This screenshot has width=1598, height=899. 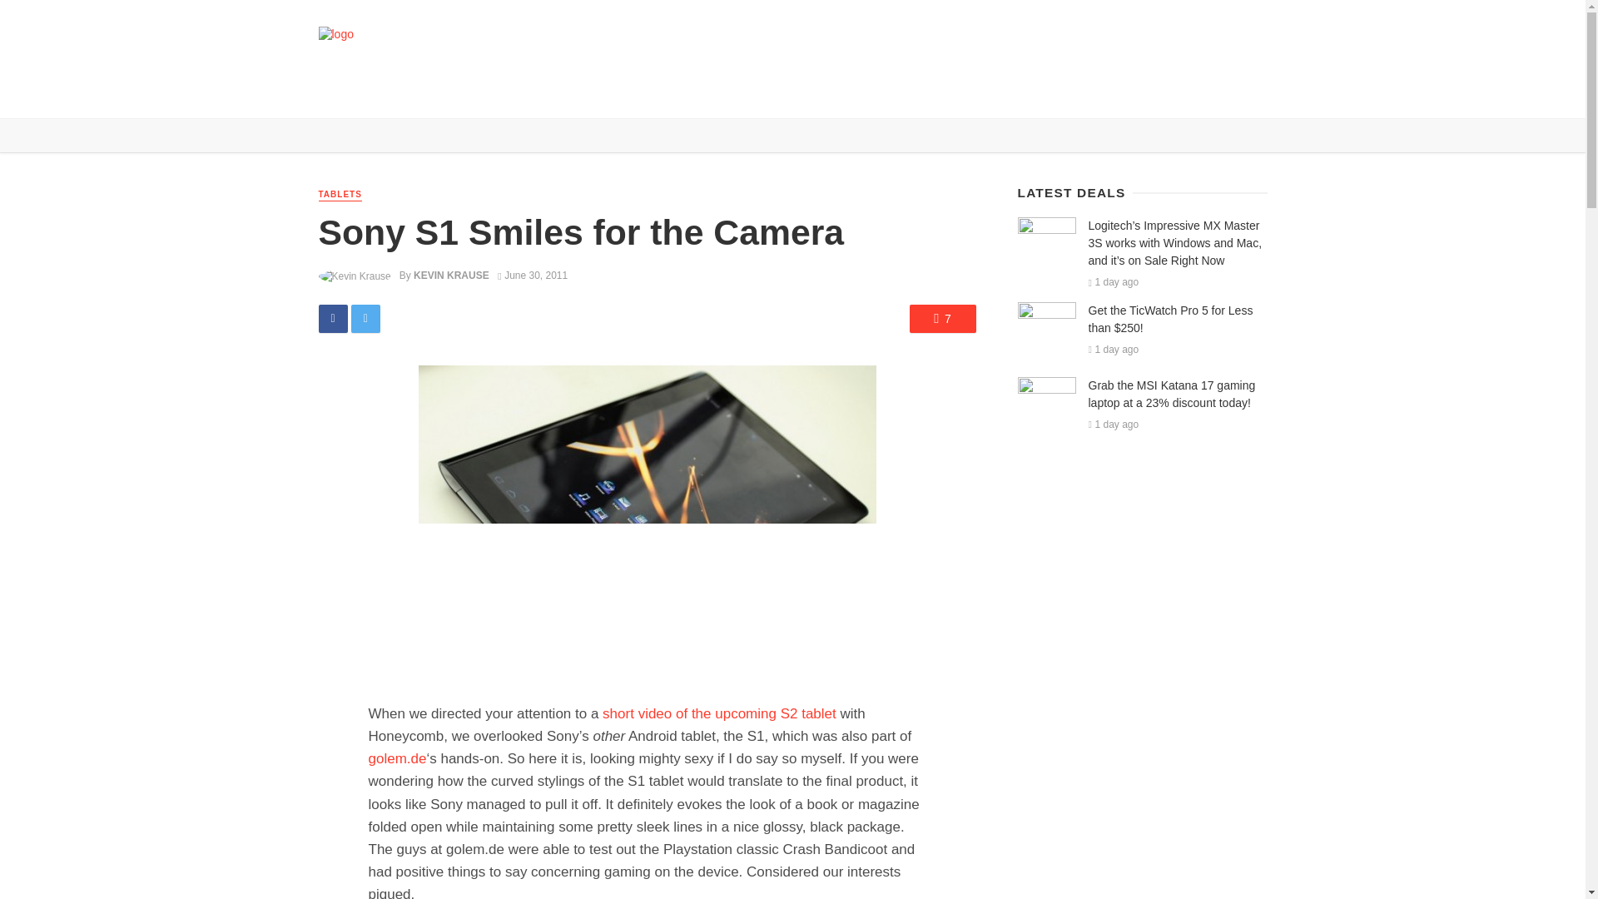 I want to click on OPINION, so click(x=616, y=93).